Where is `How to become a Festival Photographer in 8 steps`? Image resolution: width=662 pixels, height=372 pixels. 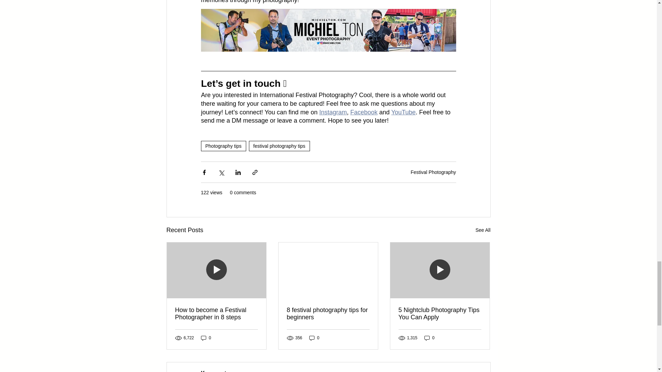
How to become a Festival Photographer in 8 steps is located at coordinates (217, 313).